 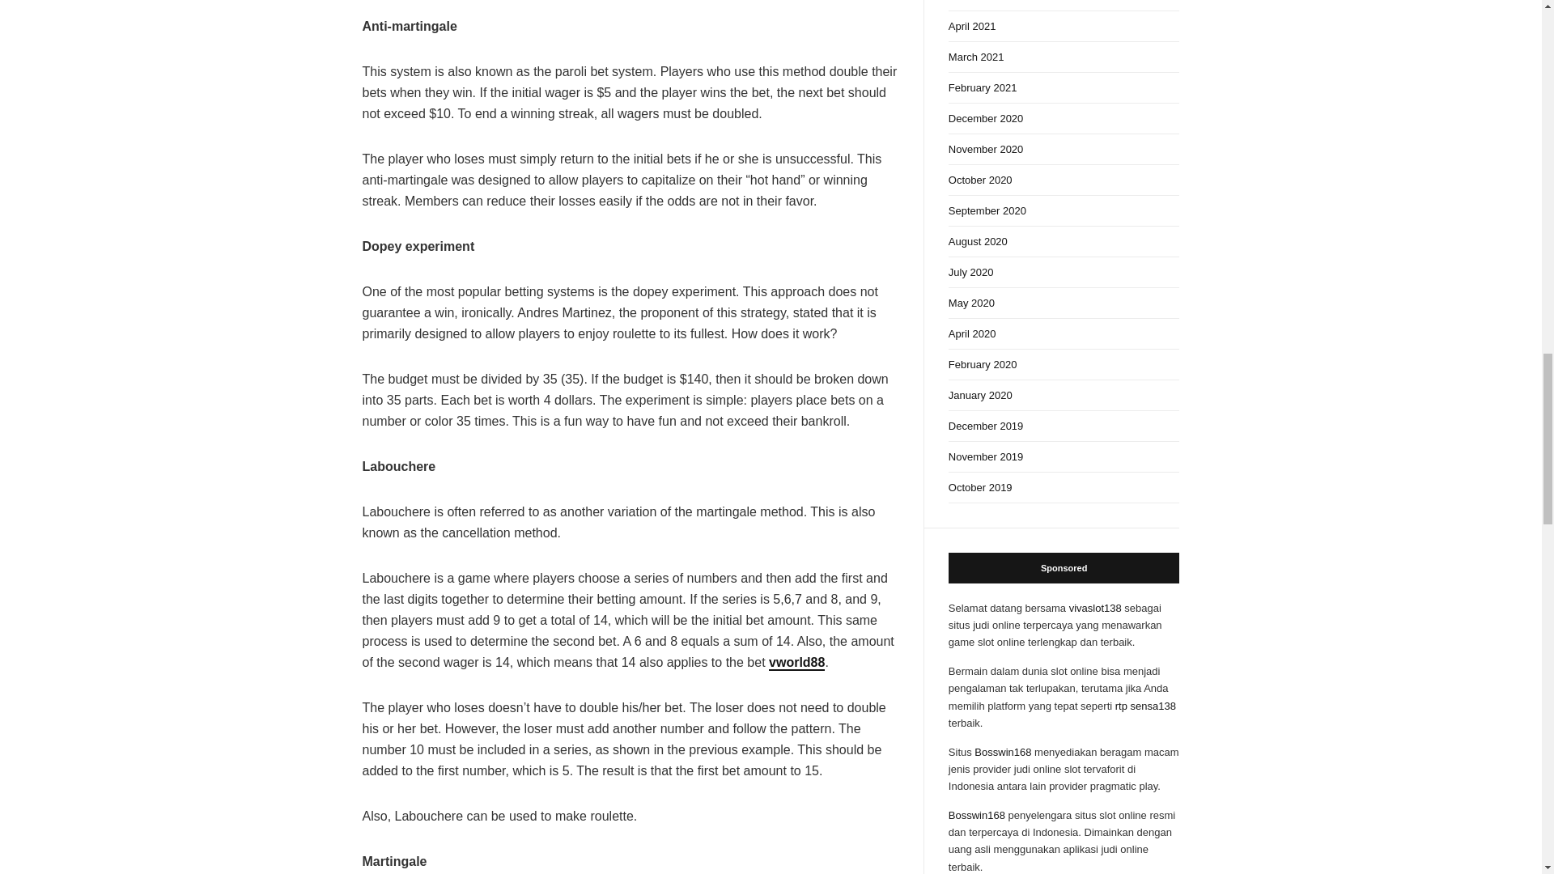 What do you see at coordinates (796, 664) in the screenshot?
I see `vworld88` at bounding box center [796, 664].